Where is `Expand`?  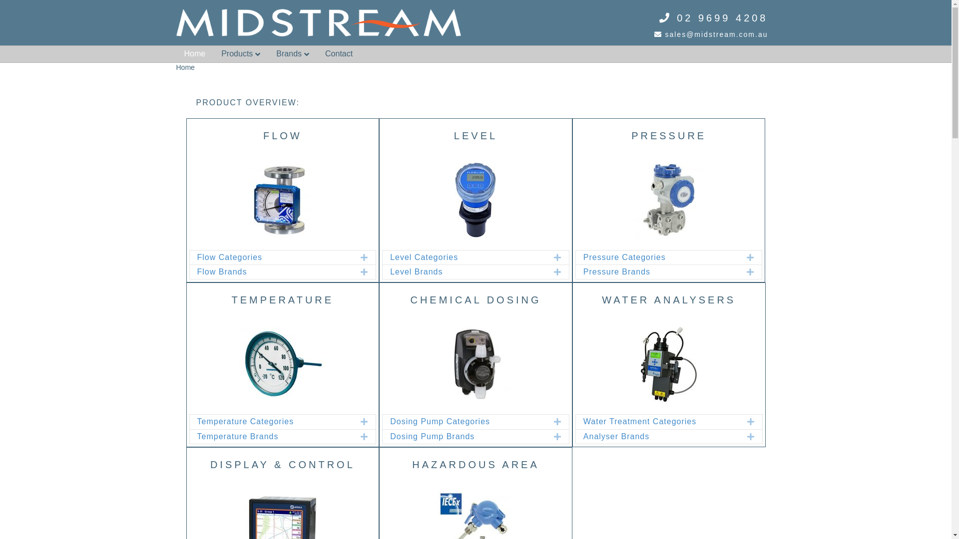
Expand is located at coordinates (357, 258).